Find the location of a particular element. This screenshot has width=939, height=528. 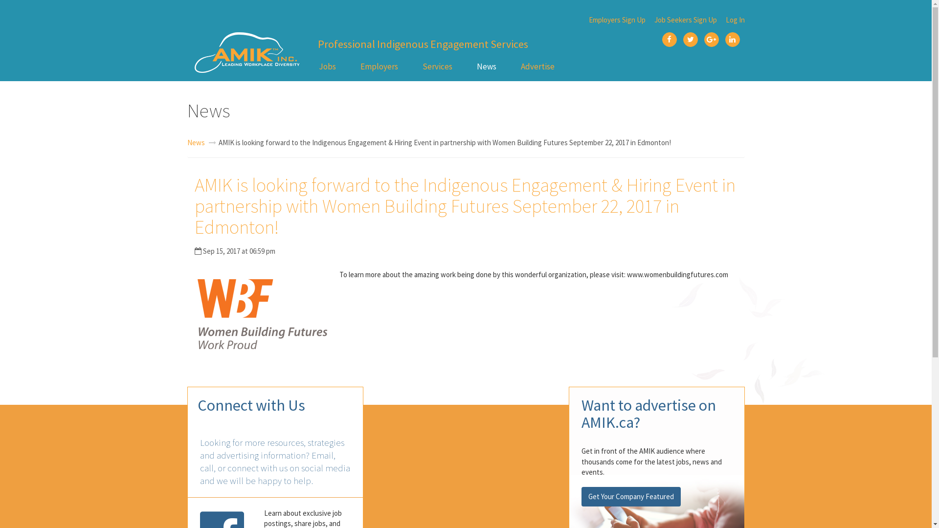

Employers Sign Up is located at coordinates (617, 20).